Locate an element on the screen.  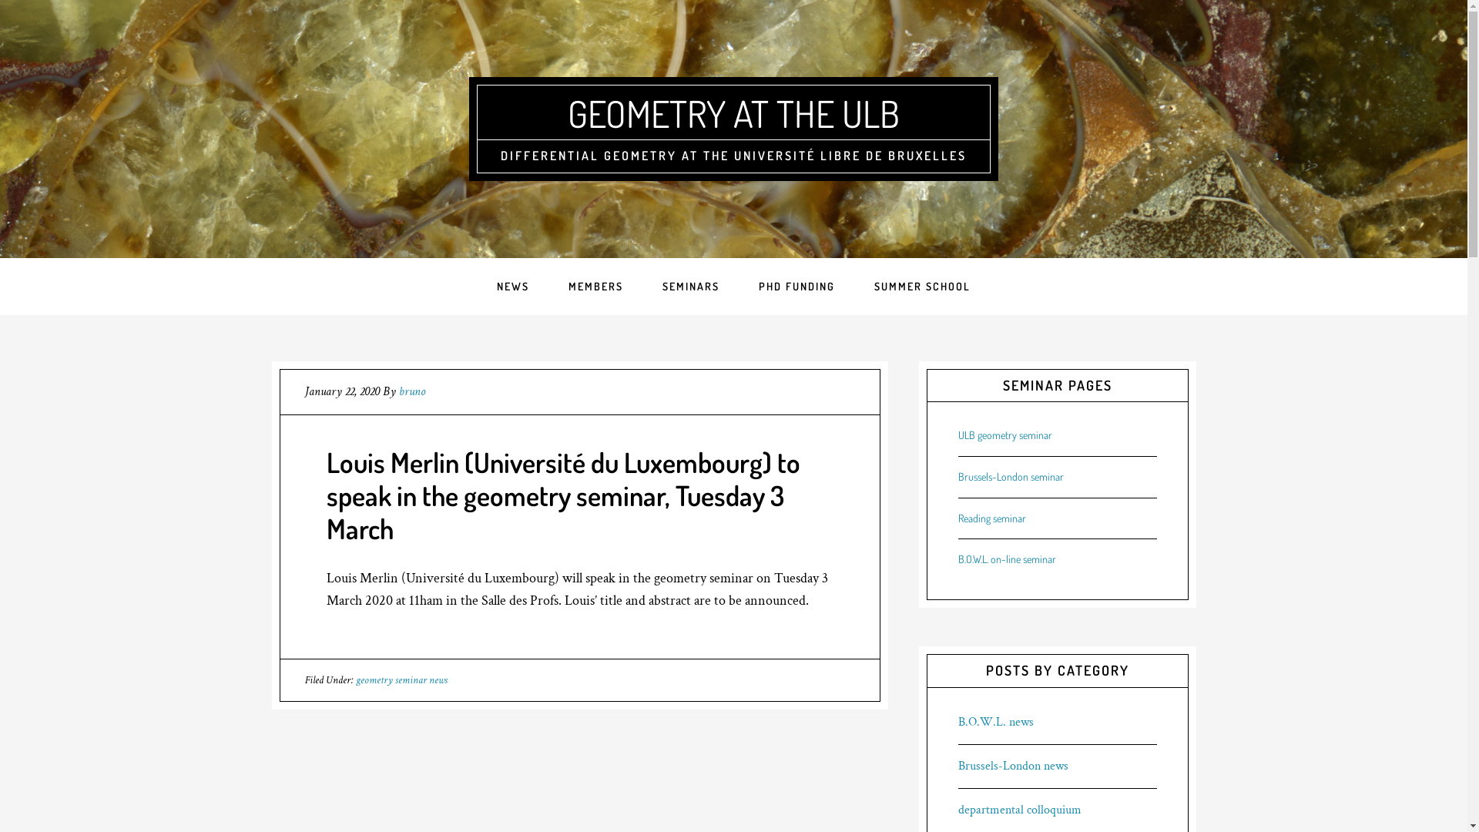
B.O.W.L. news is located at coordinates (996, 723).